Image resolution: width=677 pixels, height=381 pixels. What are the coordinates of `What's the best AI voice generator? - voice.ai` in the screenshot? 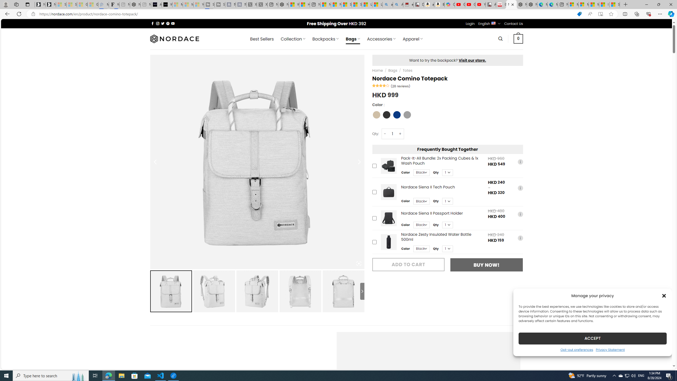 It's located at (167, 4).